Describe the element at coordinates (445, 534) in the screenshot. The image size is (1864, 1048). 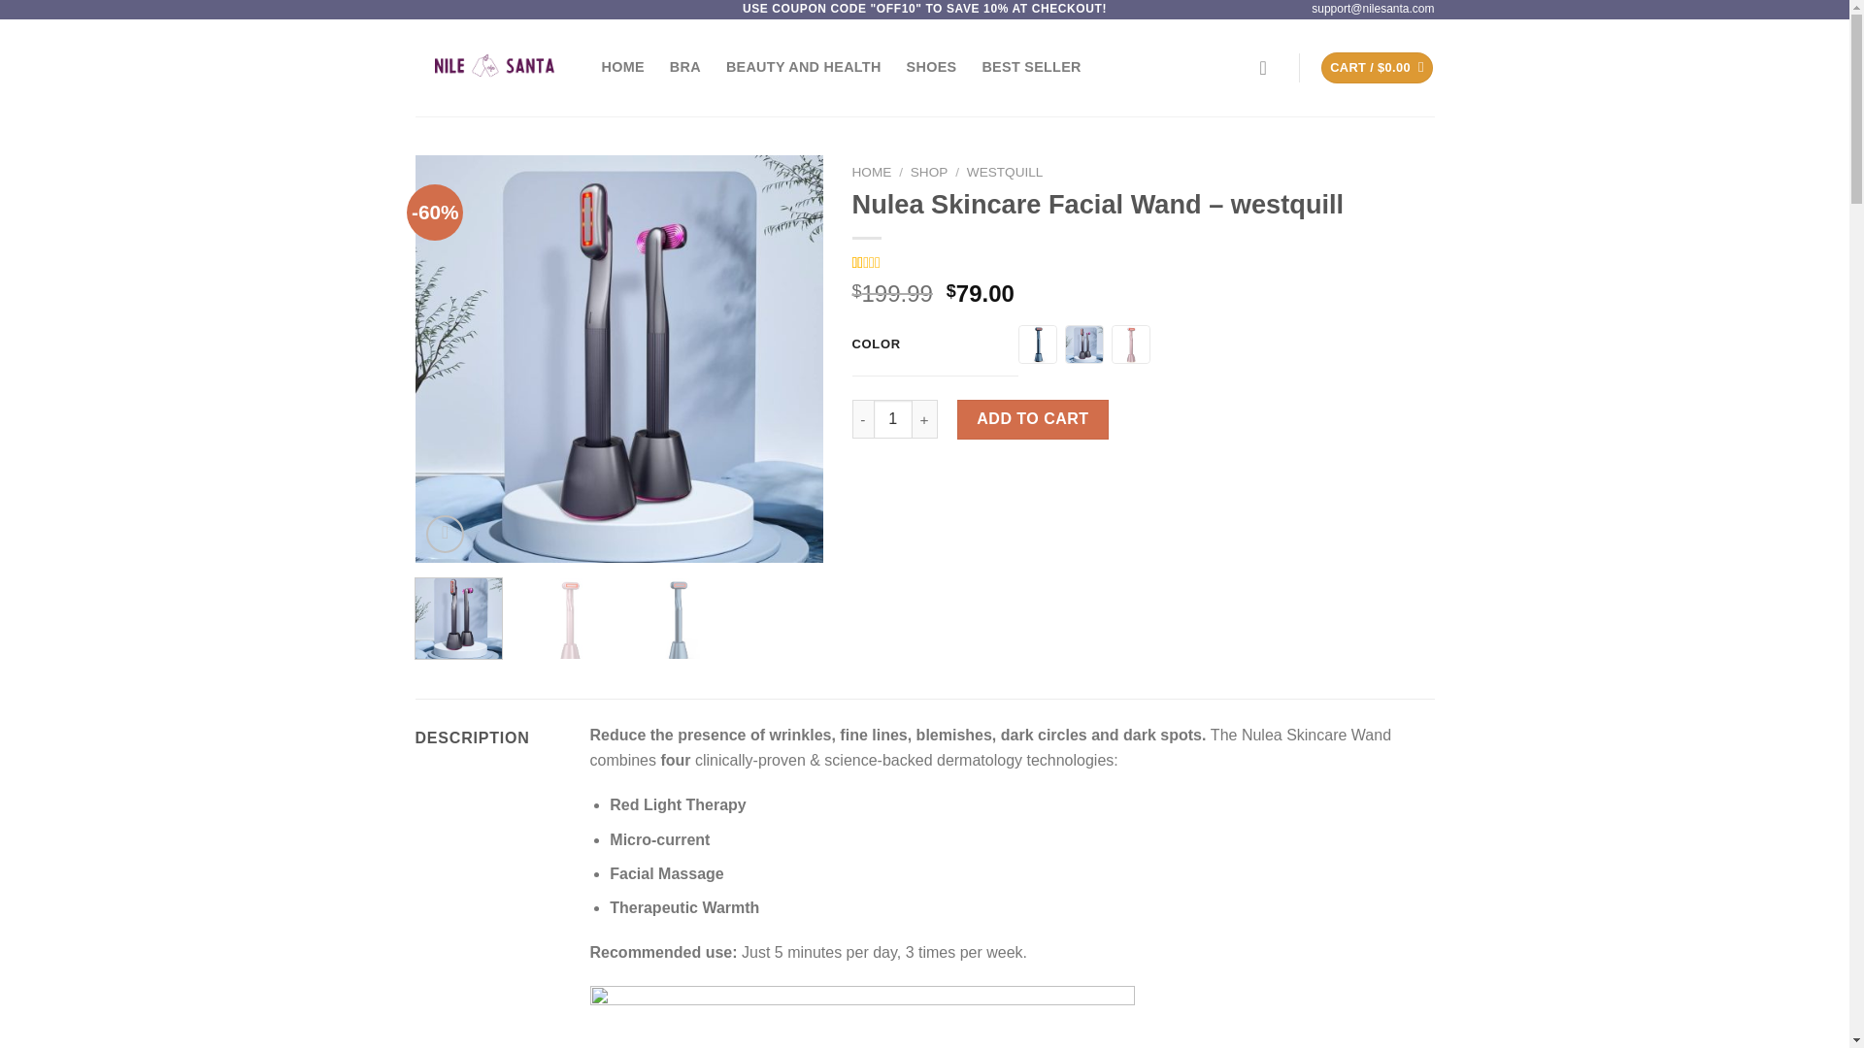
I see `Zoom` at that location.